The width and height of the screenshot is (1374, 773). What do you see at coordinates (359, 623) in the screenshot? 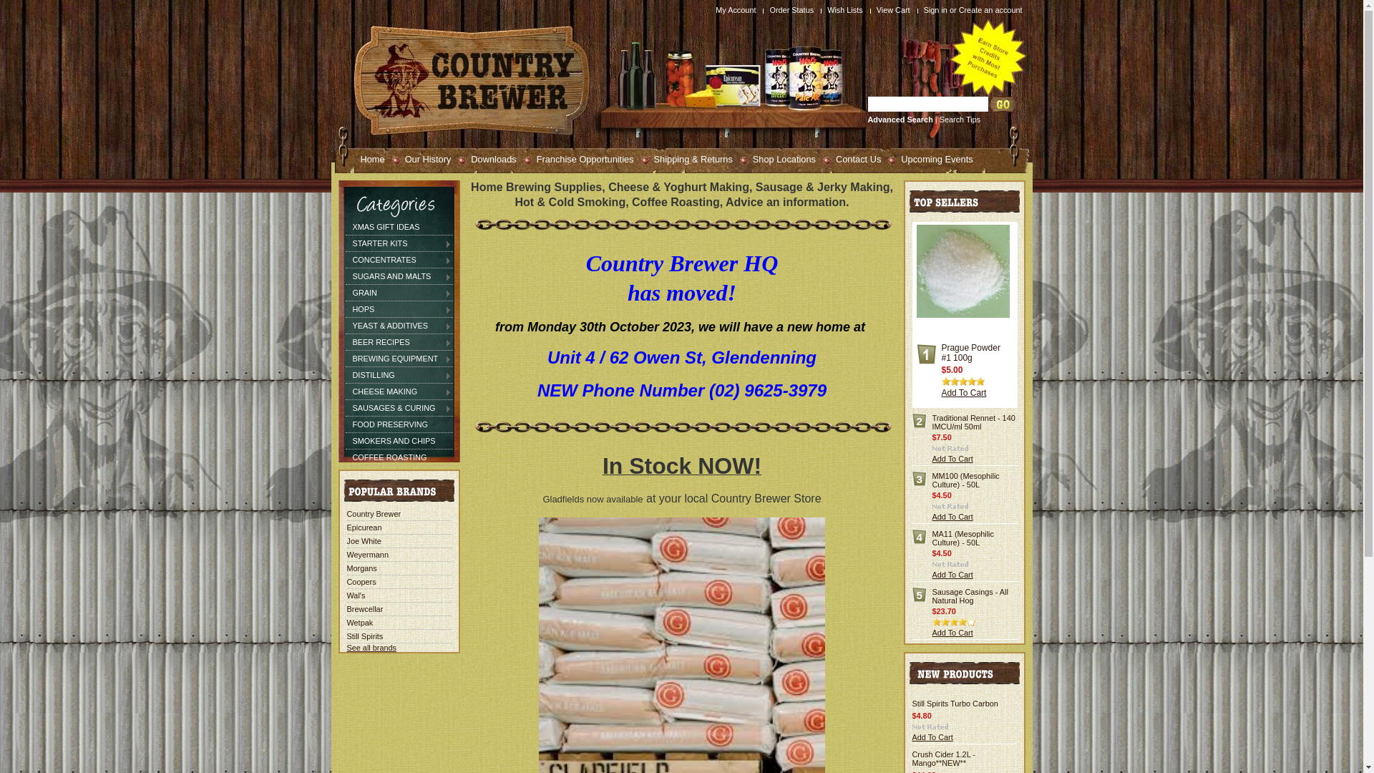
I see `Wetpak` at bounding box center [359, 623].